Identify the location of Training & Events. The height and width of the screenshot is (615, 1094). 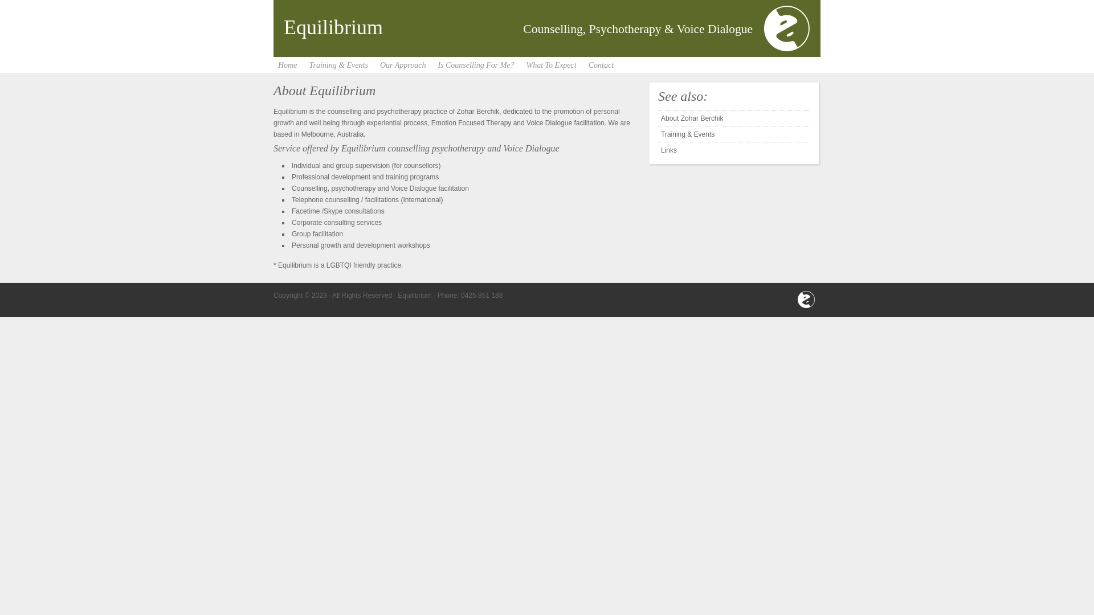
(734, 133).